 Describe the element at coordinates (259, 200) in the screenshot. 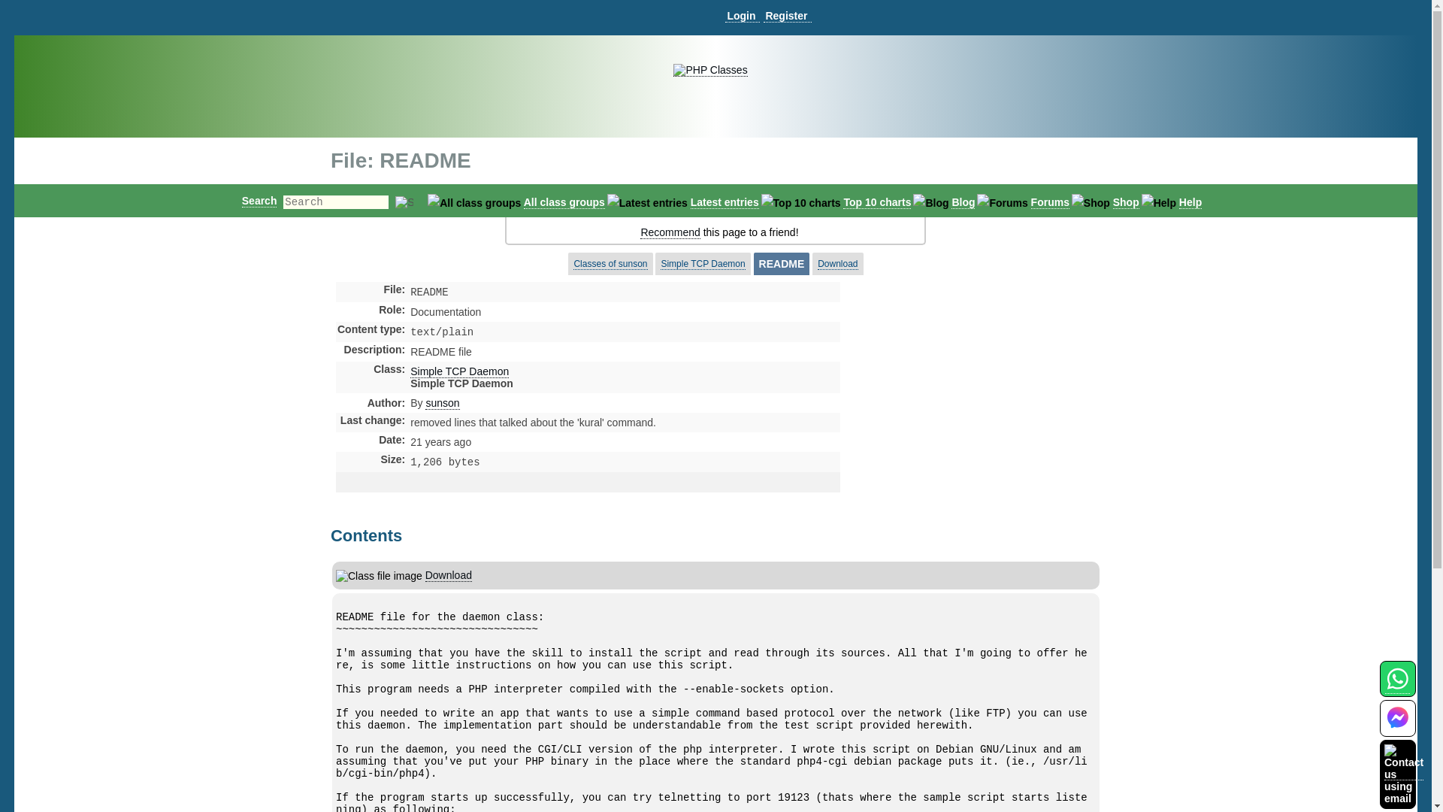

I see `Search` at that location.